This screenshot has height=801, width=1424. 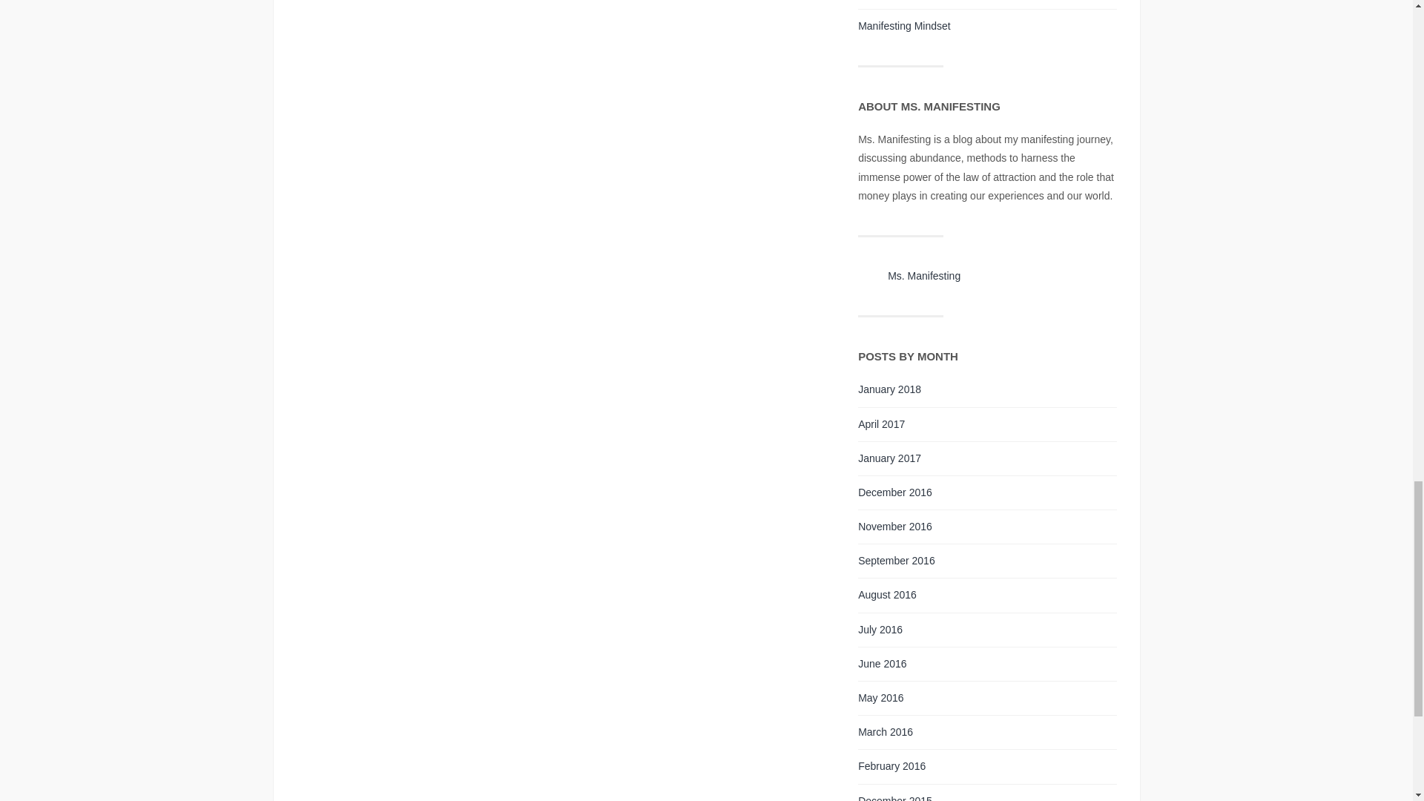 I want to click on Manifesting Mindset, so click(x=905, y=26).